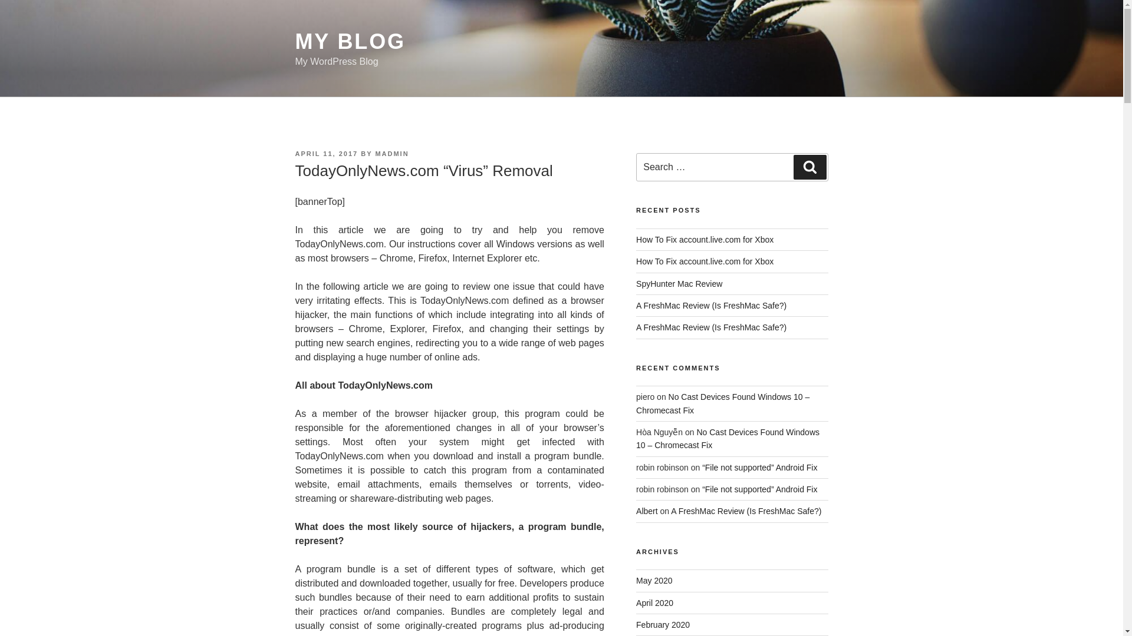 This screenshot has width=1132, height=636. What do you see at coordinates (705, 239) in the screenshot?
I see `How To Fix account.live.com for Xbox` at bounding box center [705, 239].